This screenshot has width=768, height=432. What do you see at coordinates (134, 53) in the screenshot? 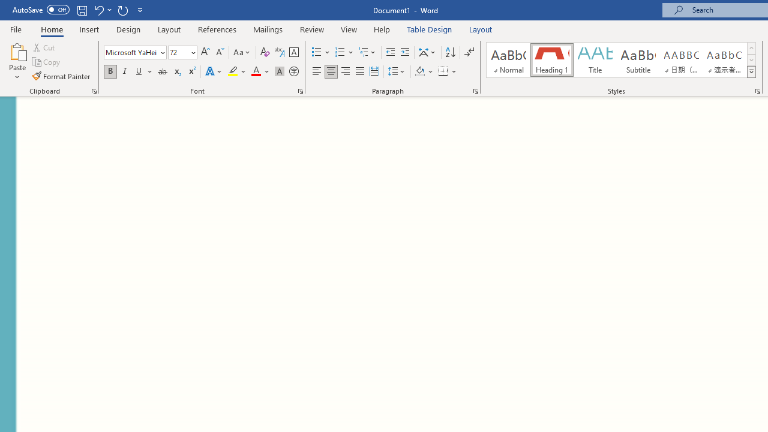
I see `Font` at bounding box center [134, 53].